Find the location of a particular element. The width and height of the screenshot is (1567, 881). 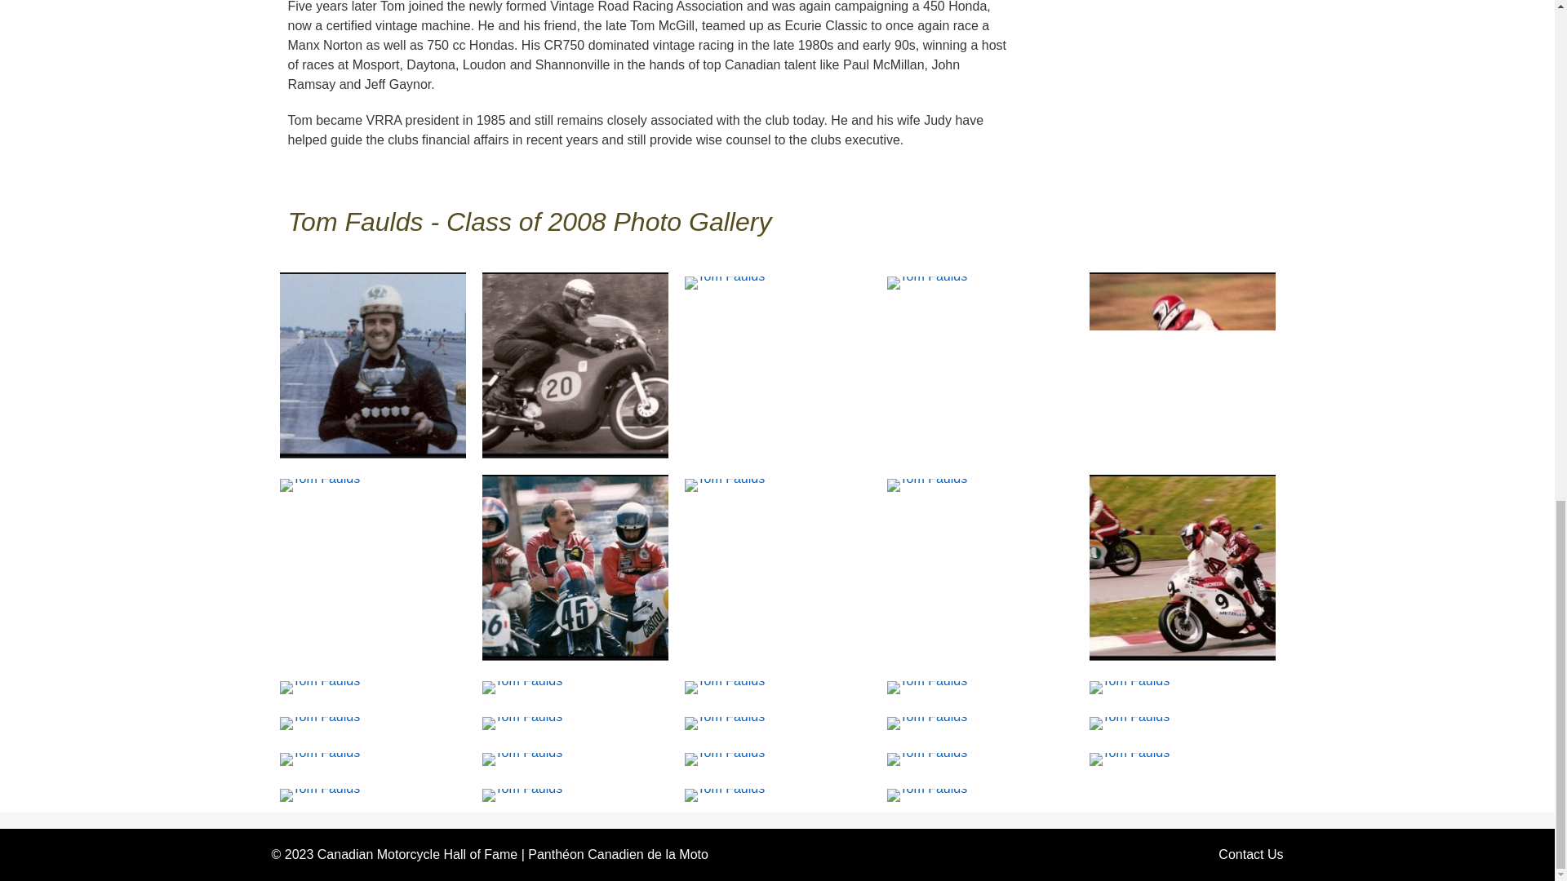

Tom Faulds is located at coordinates (522, 722).